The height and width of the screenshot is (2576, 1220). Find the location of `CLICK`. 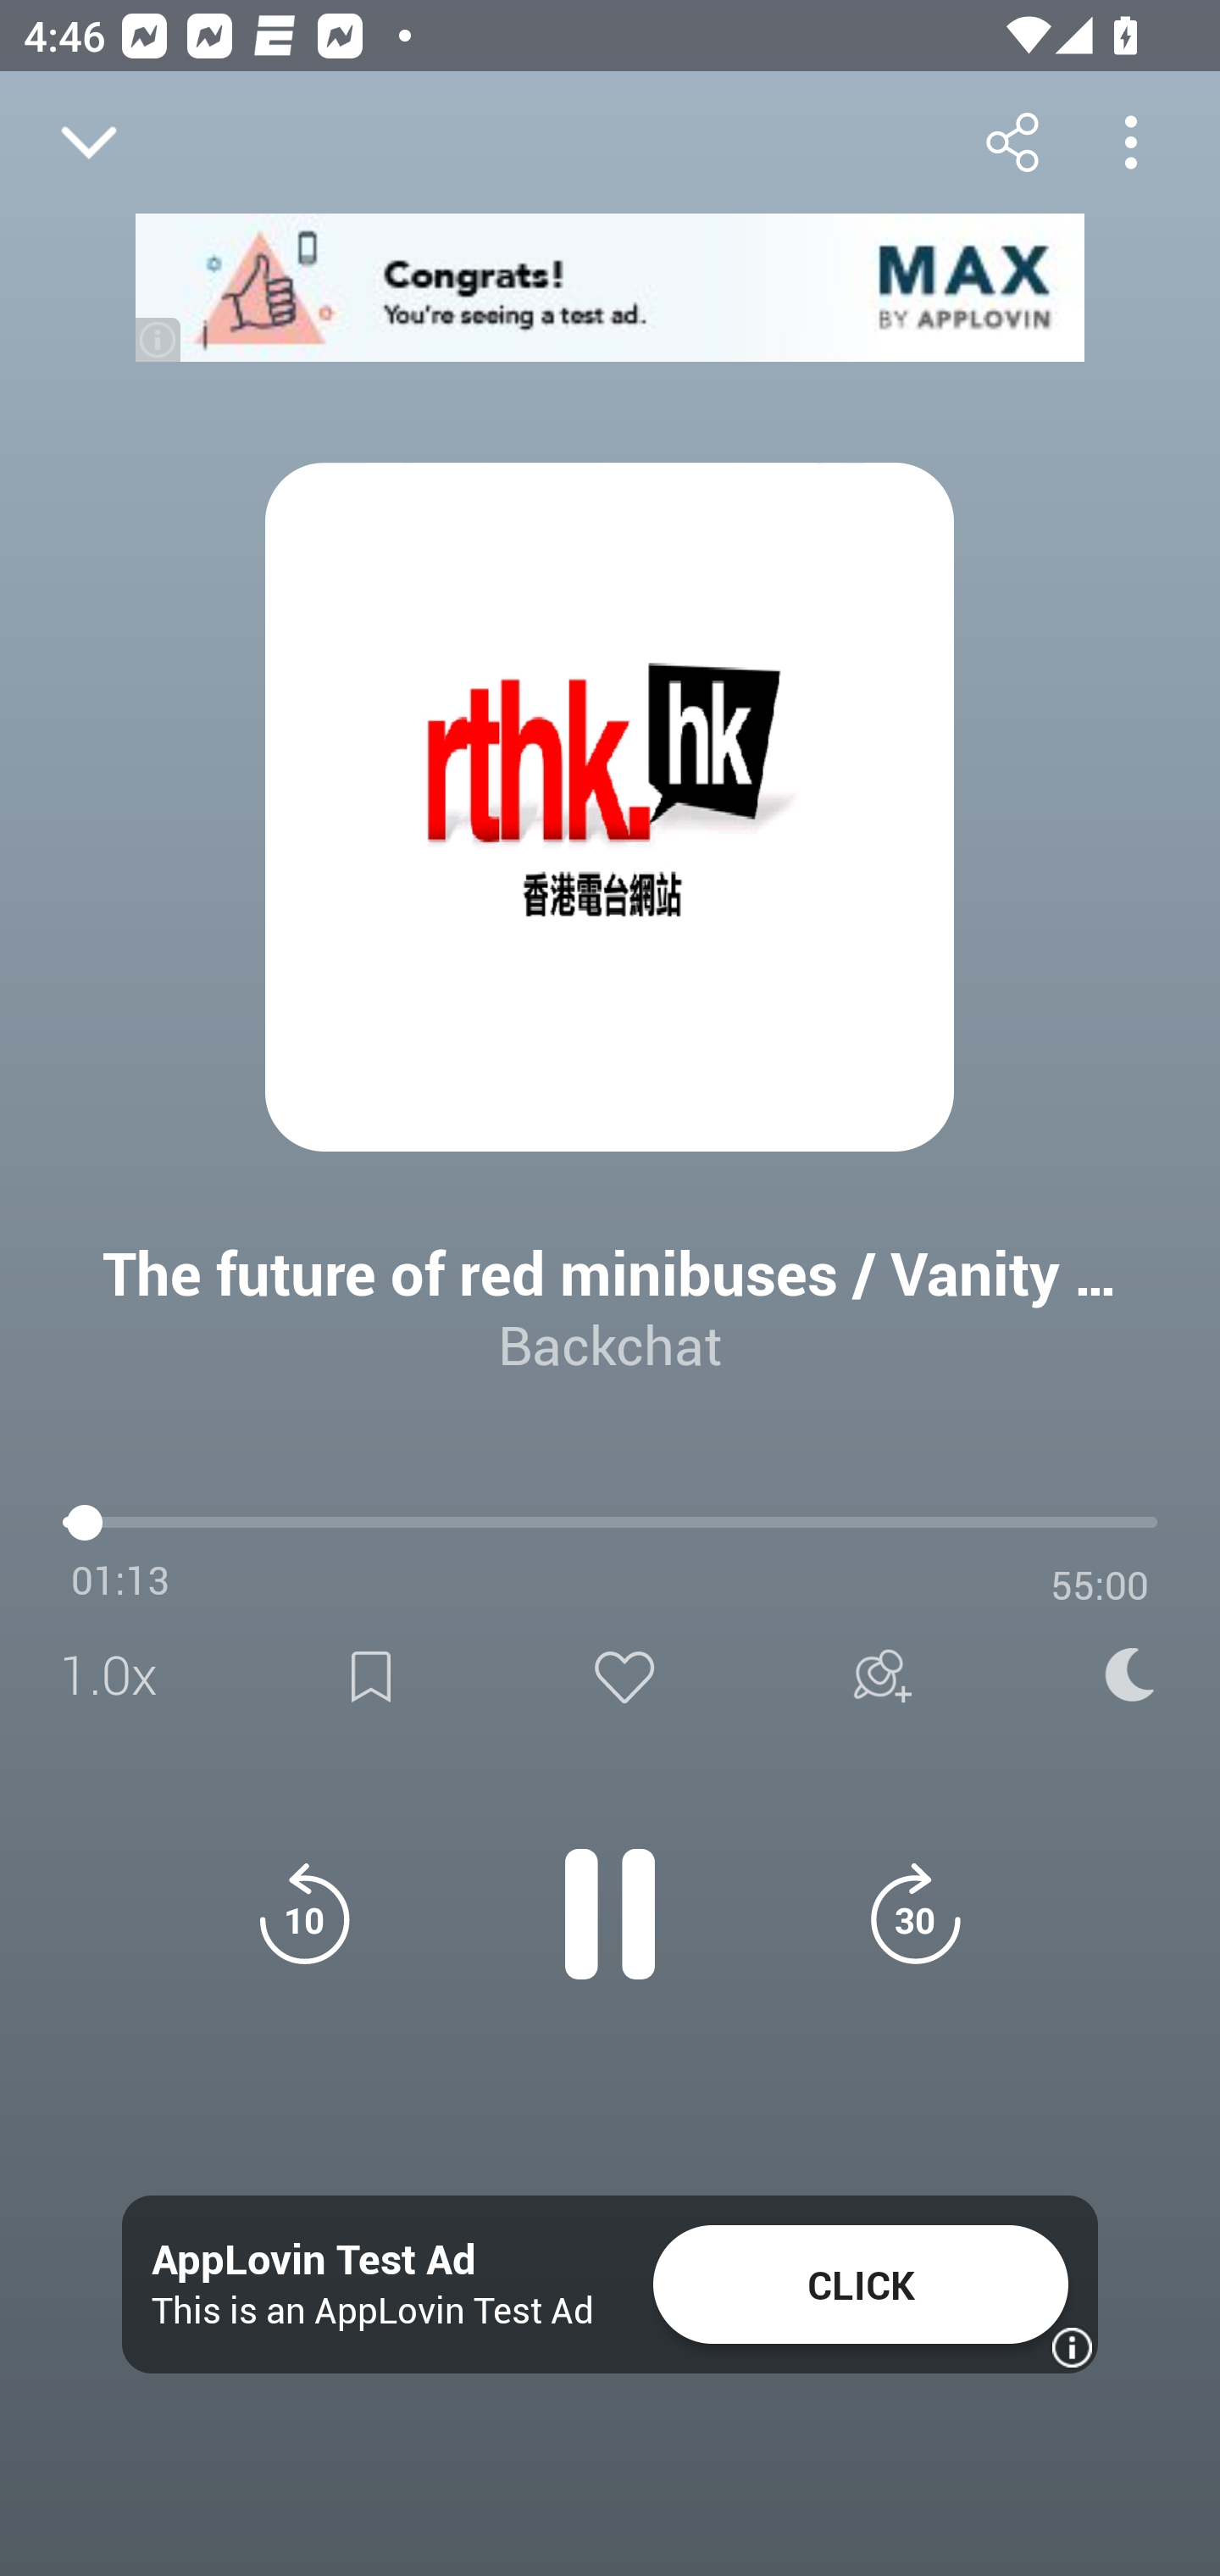

CLICK is located at coordinates (861, 2285).